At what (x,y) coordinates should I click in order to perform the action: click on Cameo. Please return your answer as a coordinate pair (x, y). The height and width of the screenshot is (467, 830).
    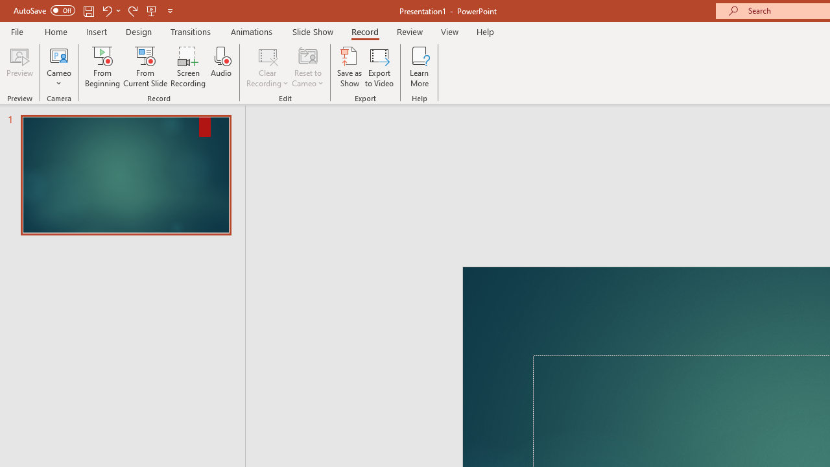
    Looking at the image, I should click on (59, 54).